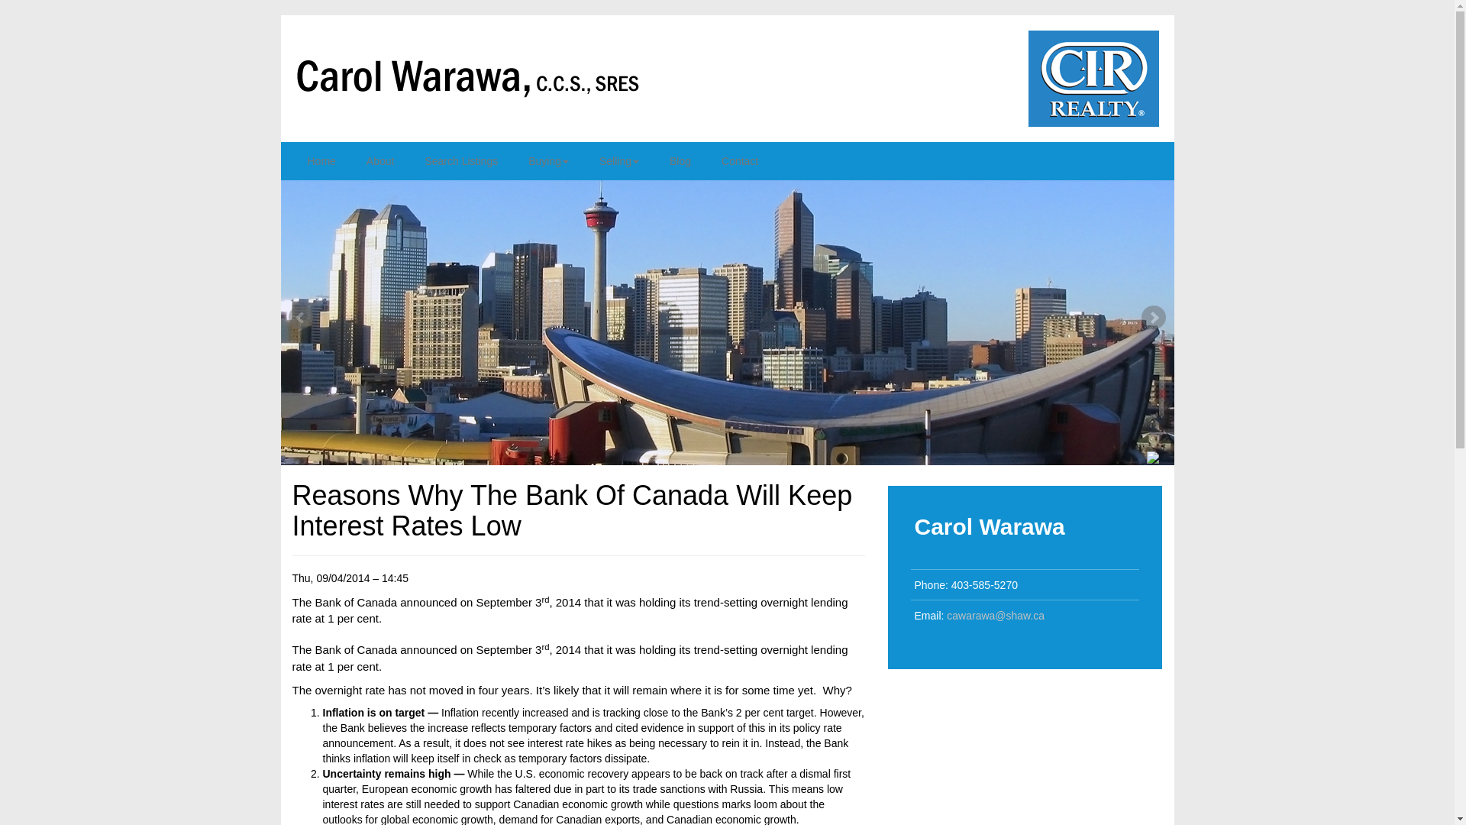 The width and height of the screenshot is (1466, 825). Describe the element at coordinates (321, 160) in the screenshot. I see `Home` at that location.